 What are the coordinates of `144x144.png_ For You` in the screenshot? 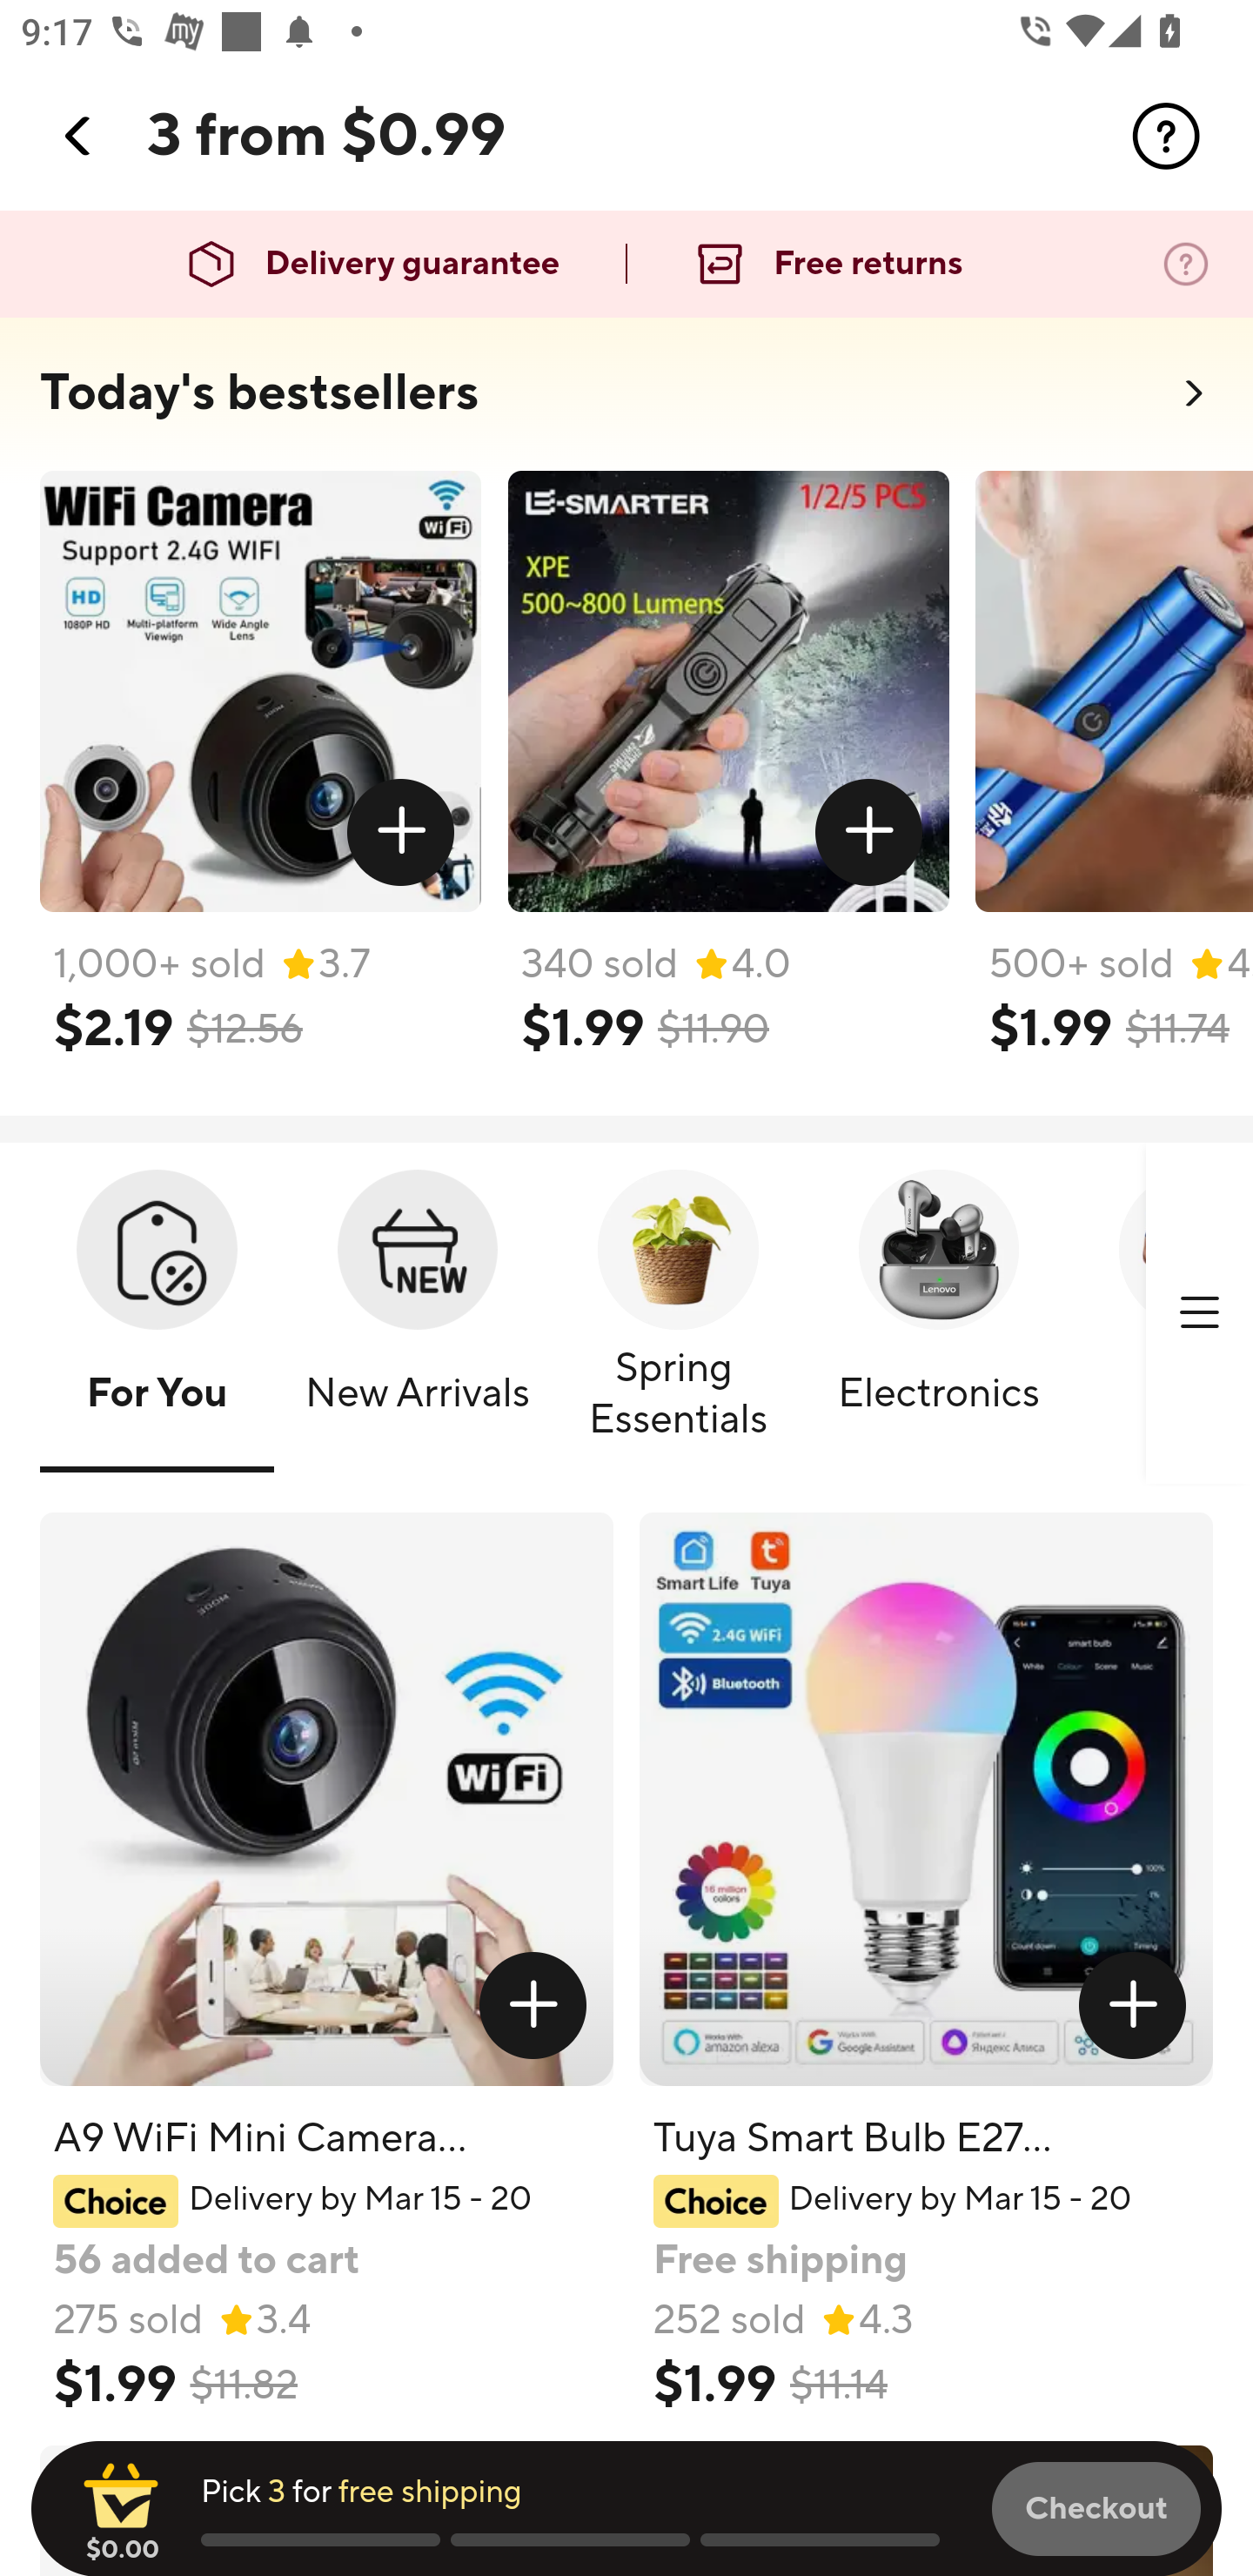 It's located at (157, 1315).